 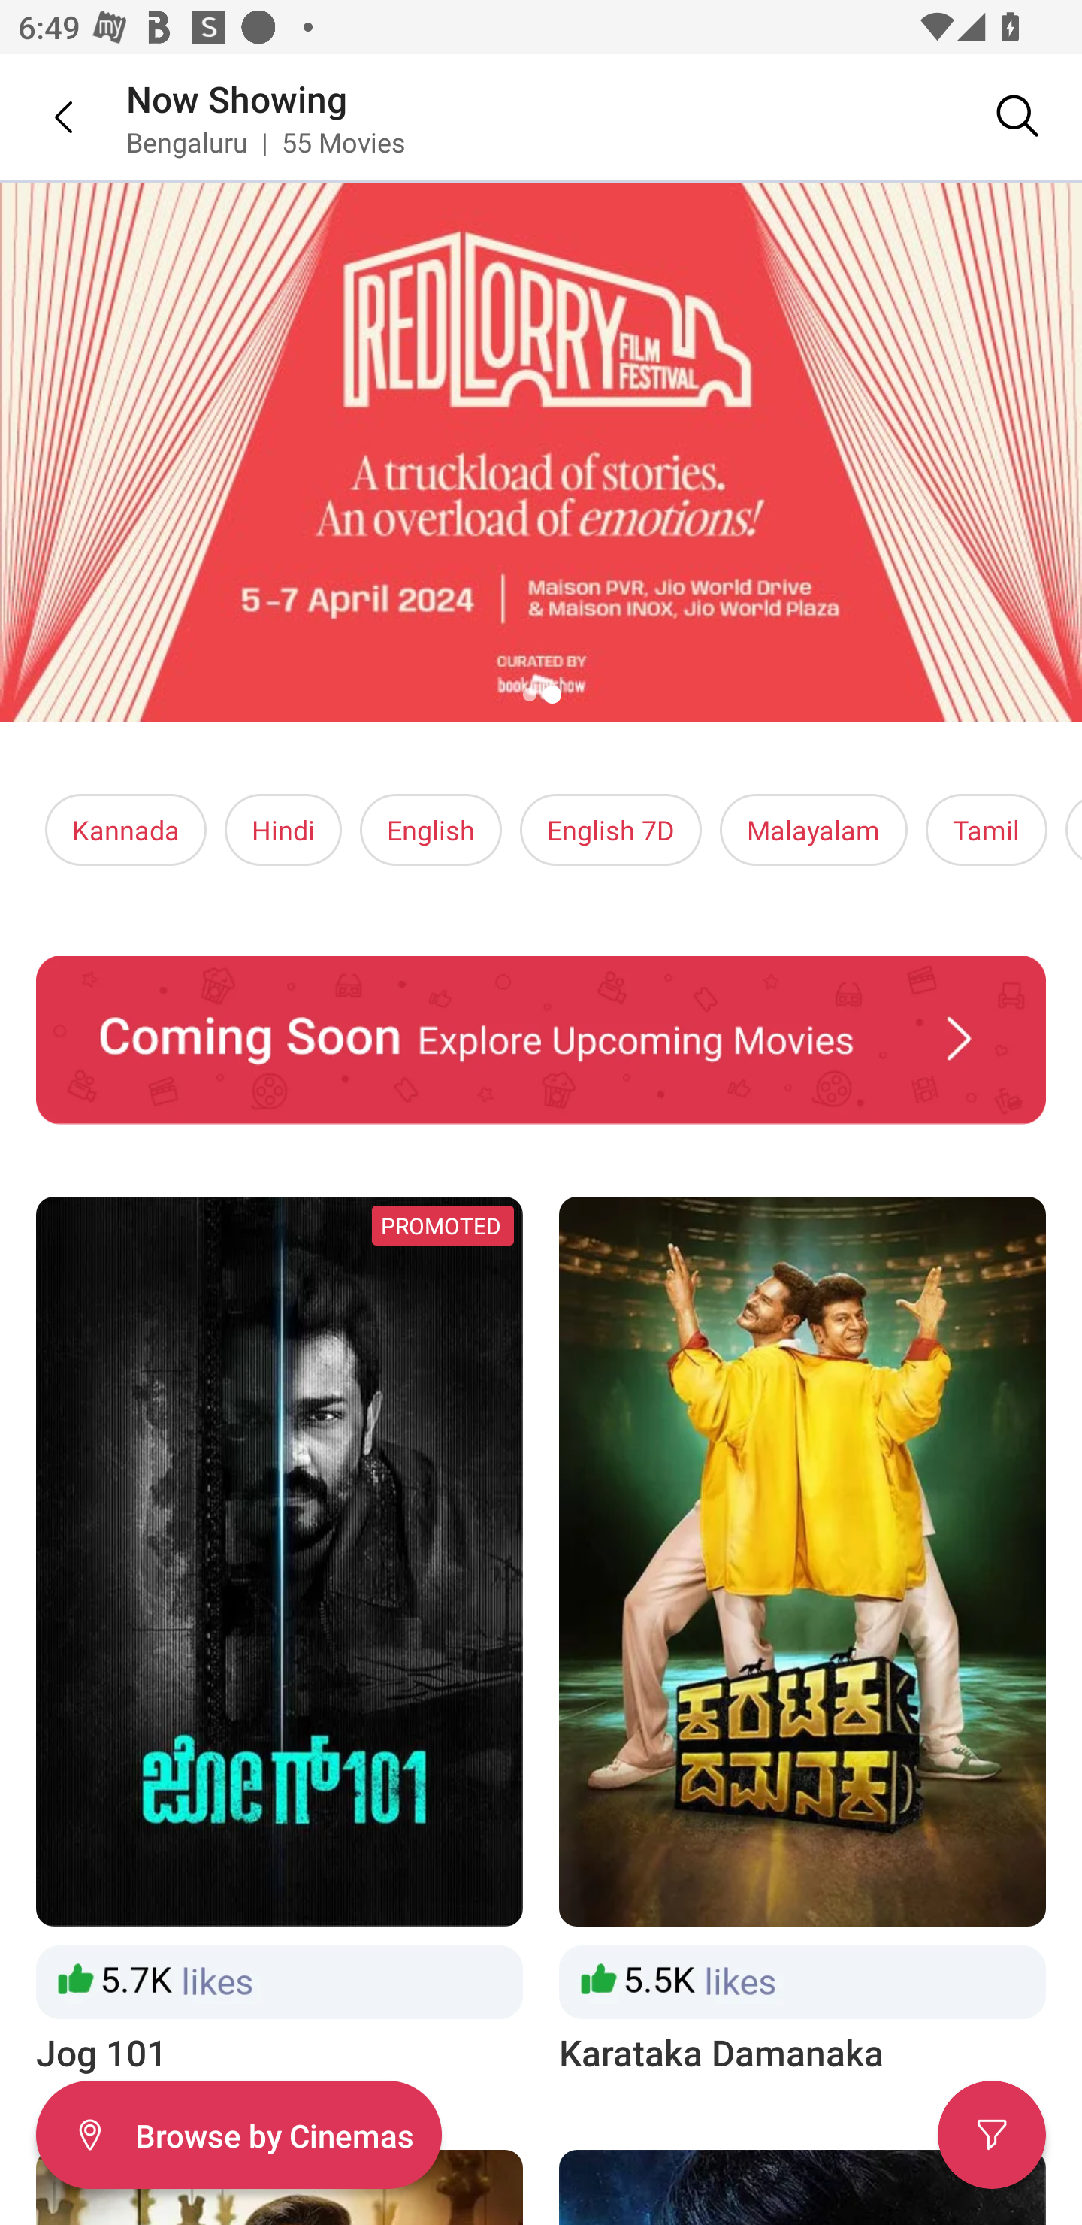 I want to click on Filter Browse by Cinemas, so click(x=238, y=2135).